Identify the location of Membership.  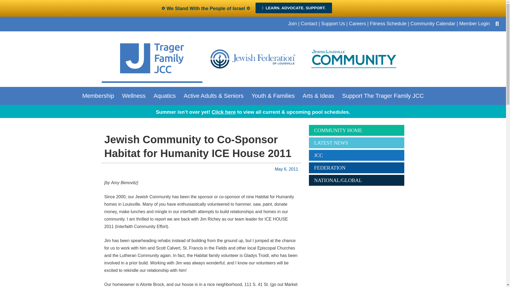
(99, 96).